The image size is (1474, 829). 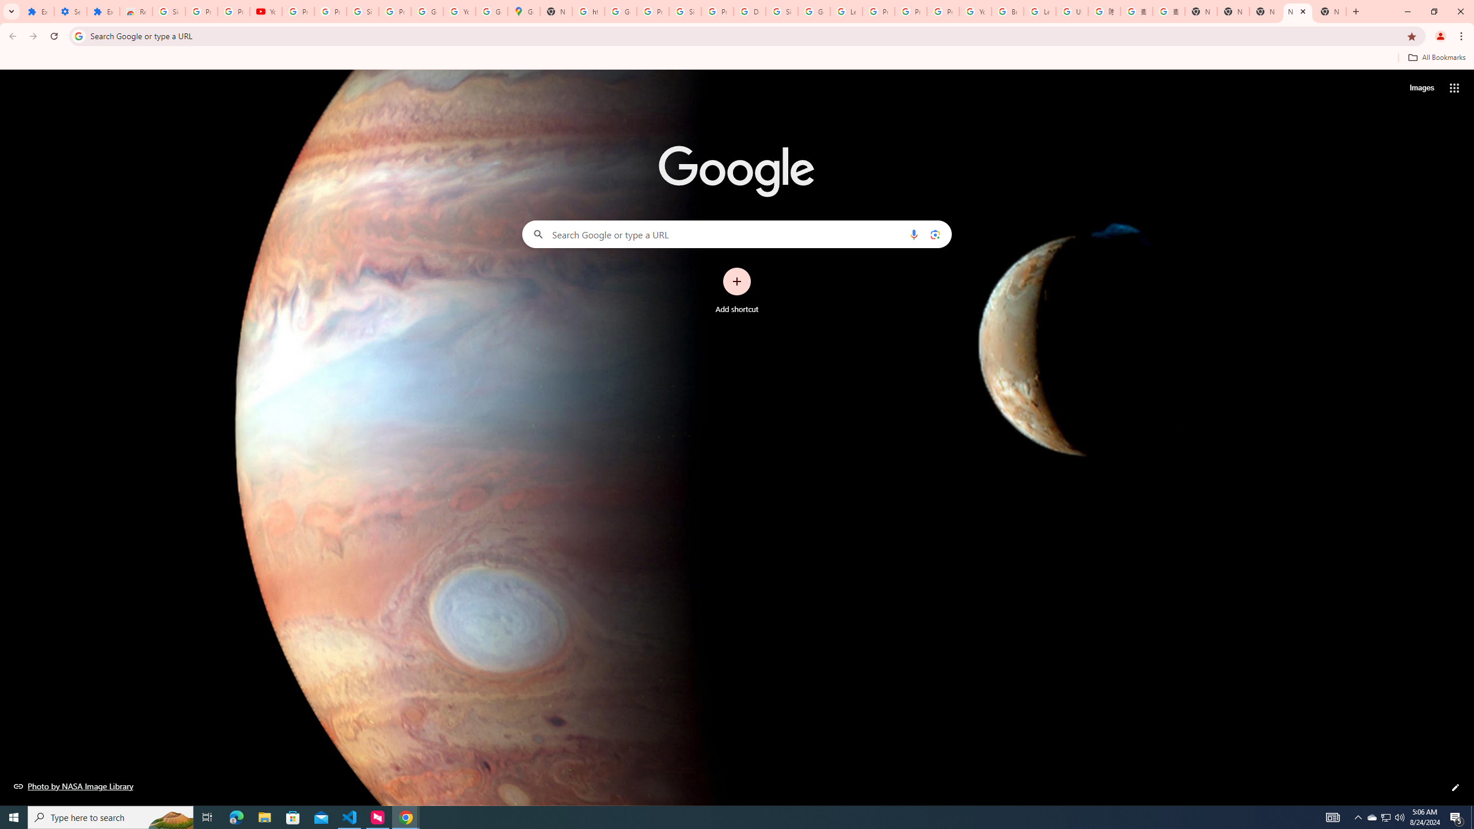 What do you see at coordinates (737, 234) in the screenshot?
I see `Search Google or type a URL` at bounding box center [737, 234].